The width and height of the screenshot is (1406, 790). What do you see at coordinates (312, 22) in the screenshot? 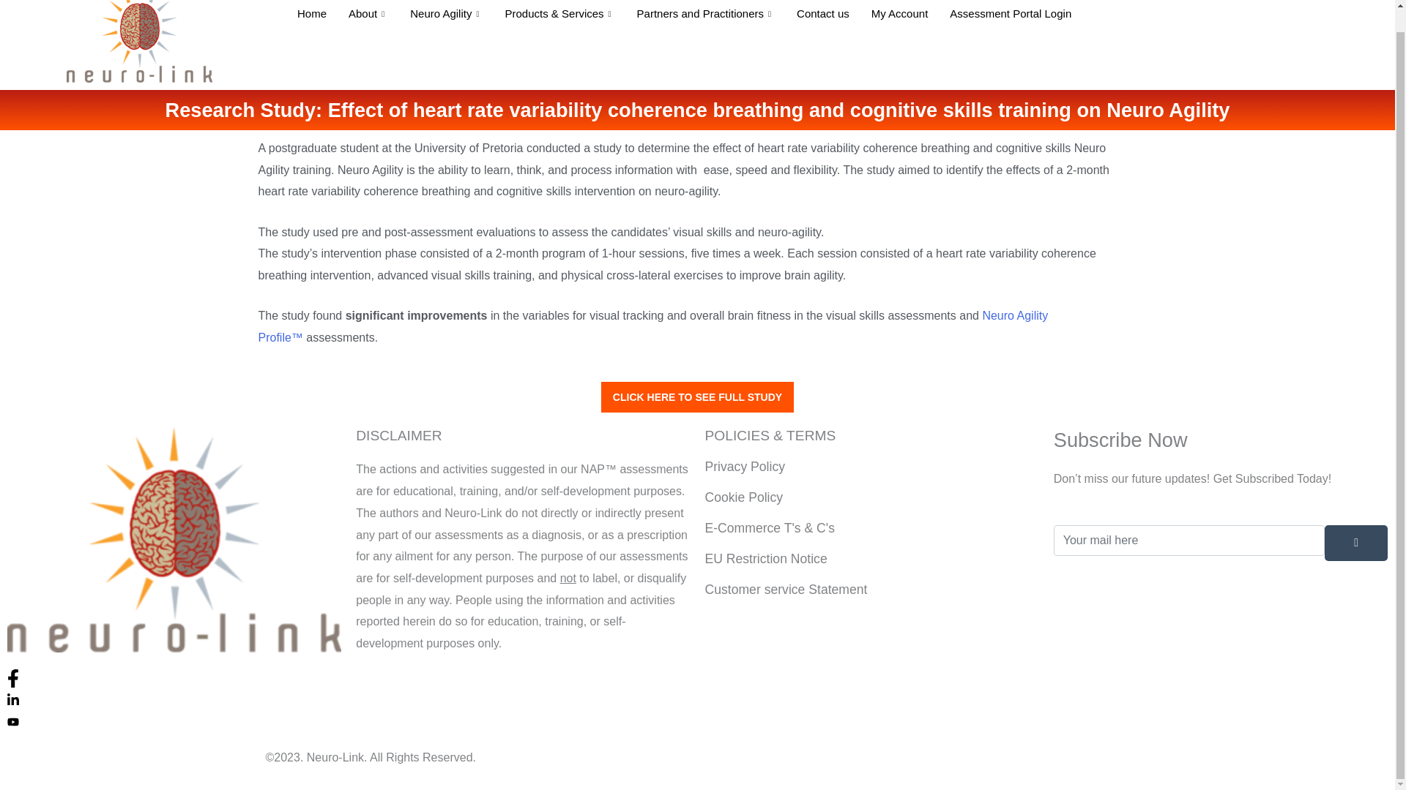
I see `Home` at bounding box center [312, 22].